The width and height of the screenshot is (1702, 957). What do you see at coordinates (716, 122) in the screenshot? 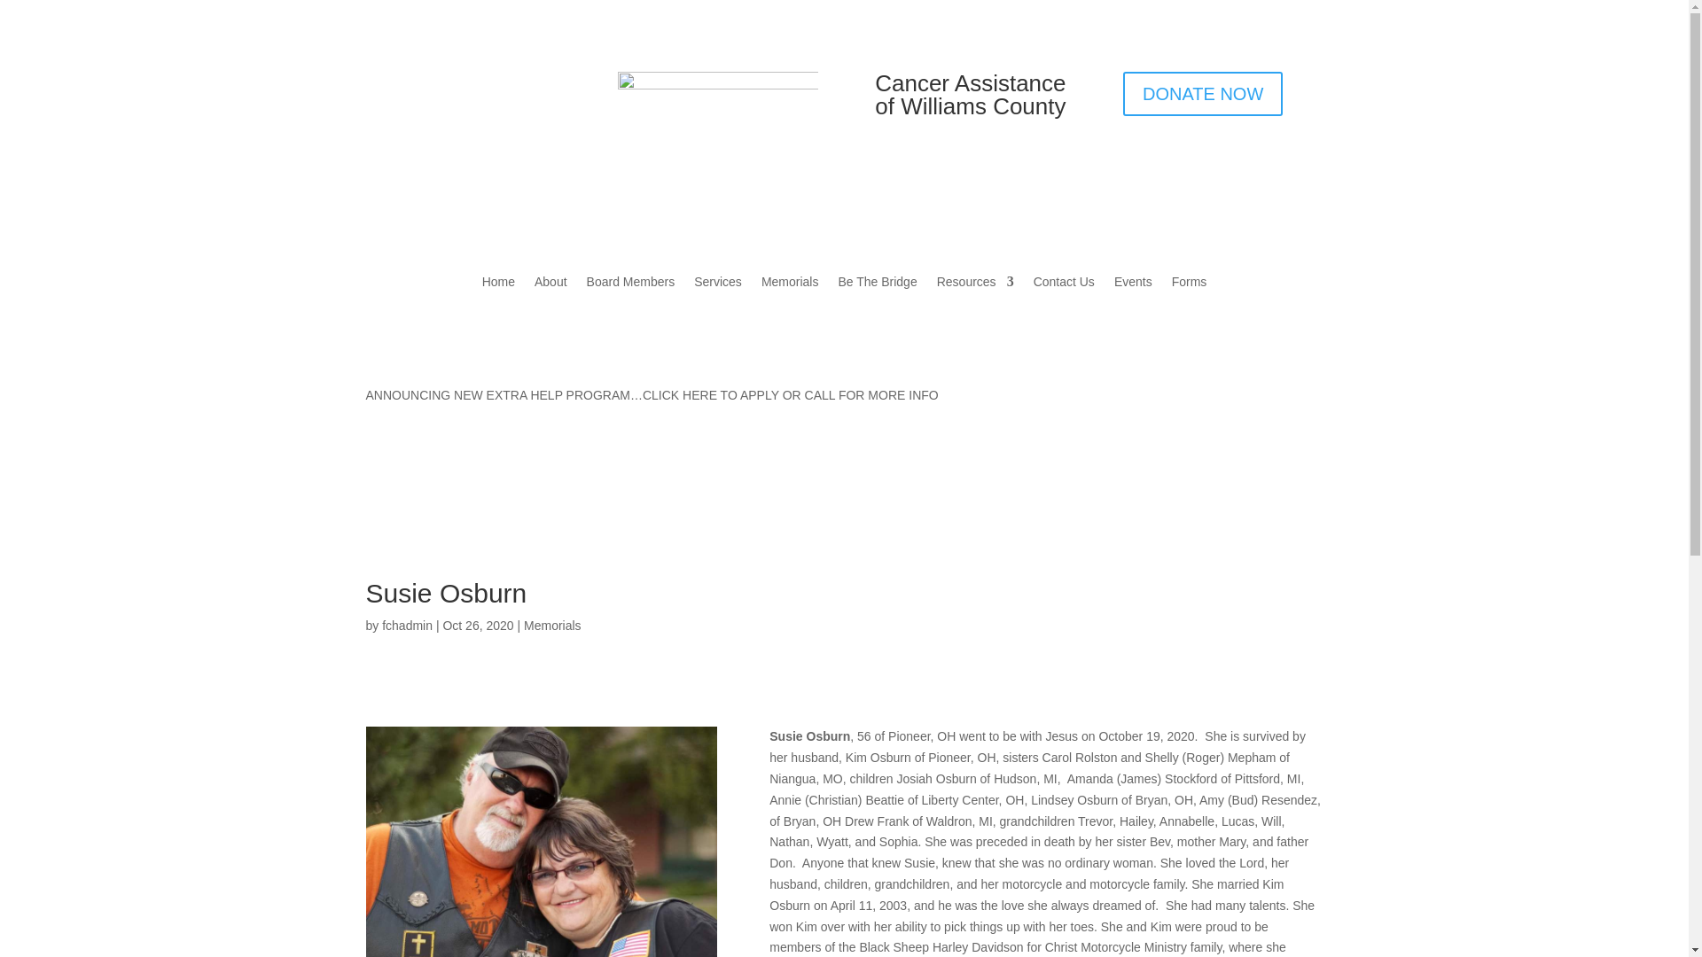
I see `logo-300x155-transparent` at bounding box center [716, 122].